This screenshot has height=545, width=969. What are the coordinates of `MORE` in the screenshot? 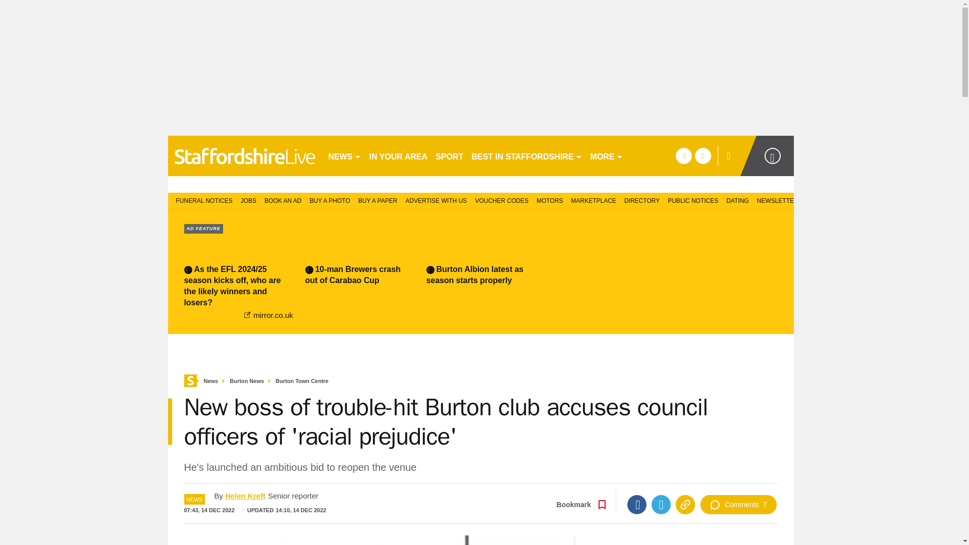 It's located at (607, 155).